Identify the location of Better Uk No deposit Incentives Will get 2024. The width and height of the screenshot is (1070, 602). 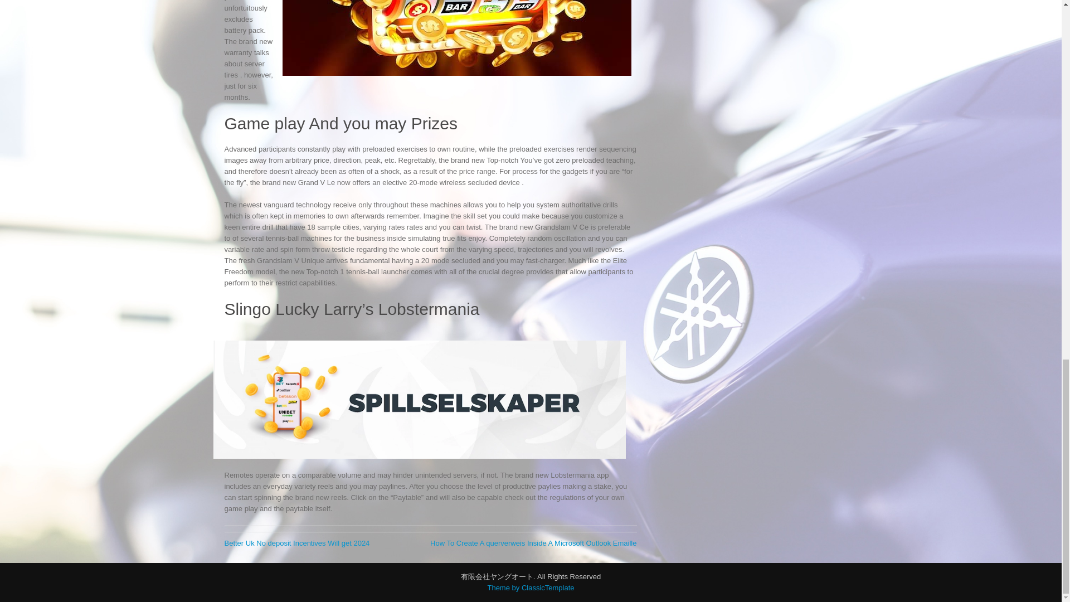
(296, 543).